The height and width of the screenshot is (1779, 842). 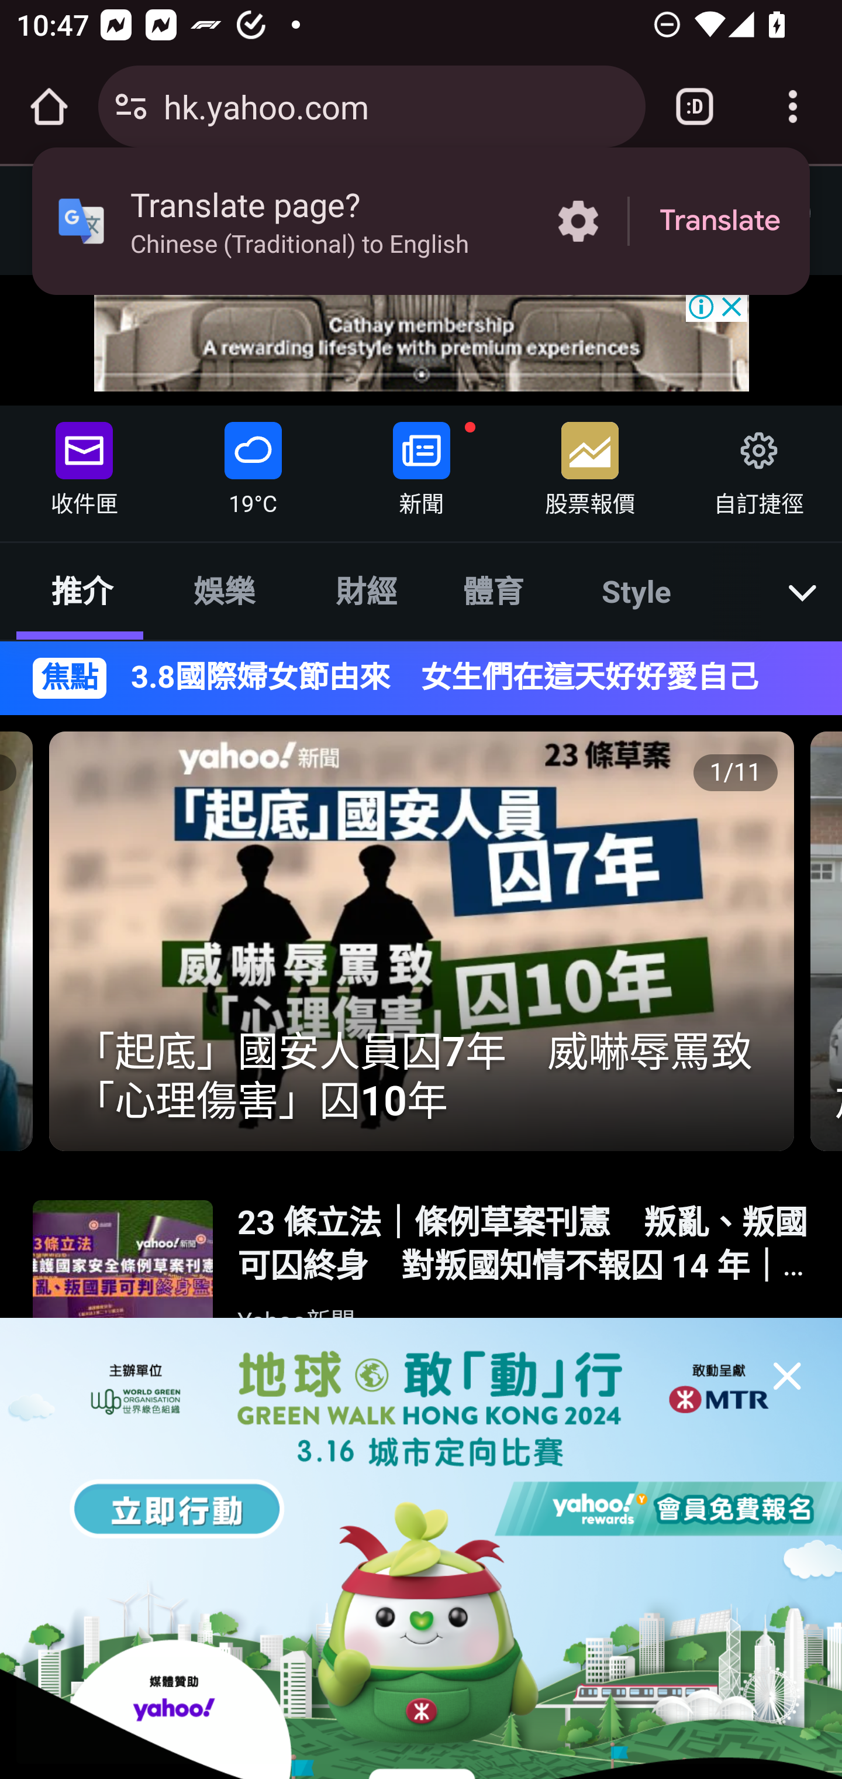 I want to click on Translate, so click(x=720, y=221).